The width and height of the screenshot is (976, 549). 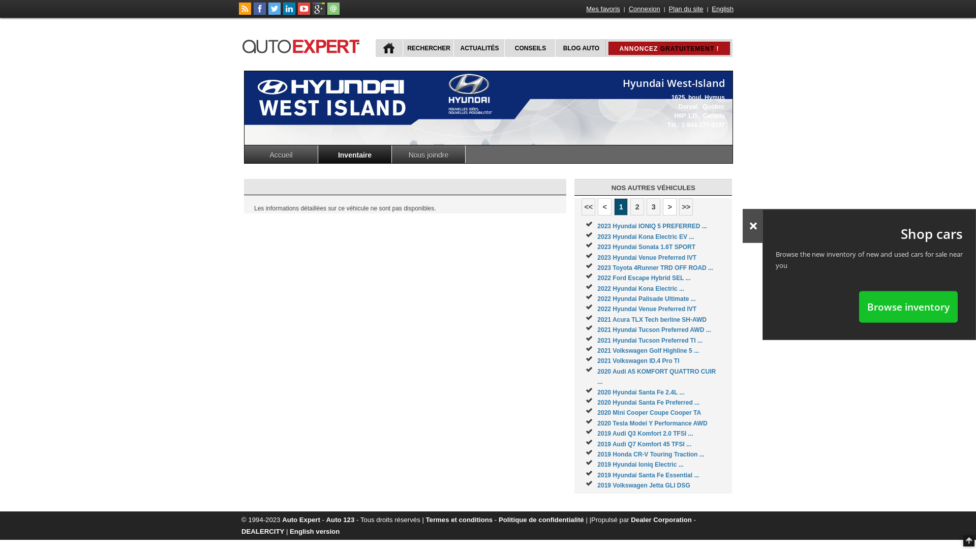 What do you see at coordinates (648, 351) in the screenshot?
I see `2021 Volkswagen Golf Highline 5 ...` at bounding box center [648, 351].